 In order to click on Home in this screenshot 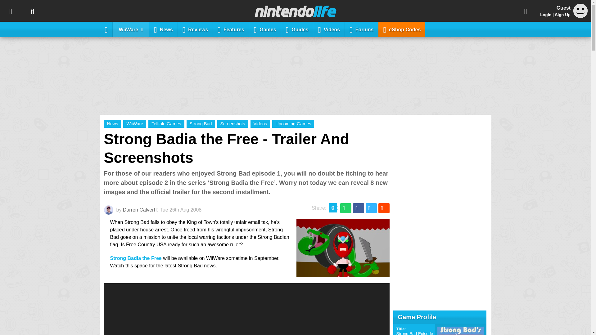, I will do `click(106, 29)`.